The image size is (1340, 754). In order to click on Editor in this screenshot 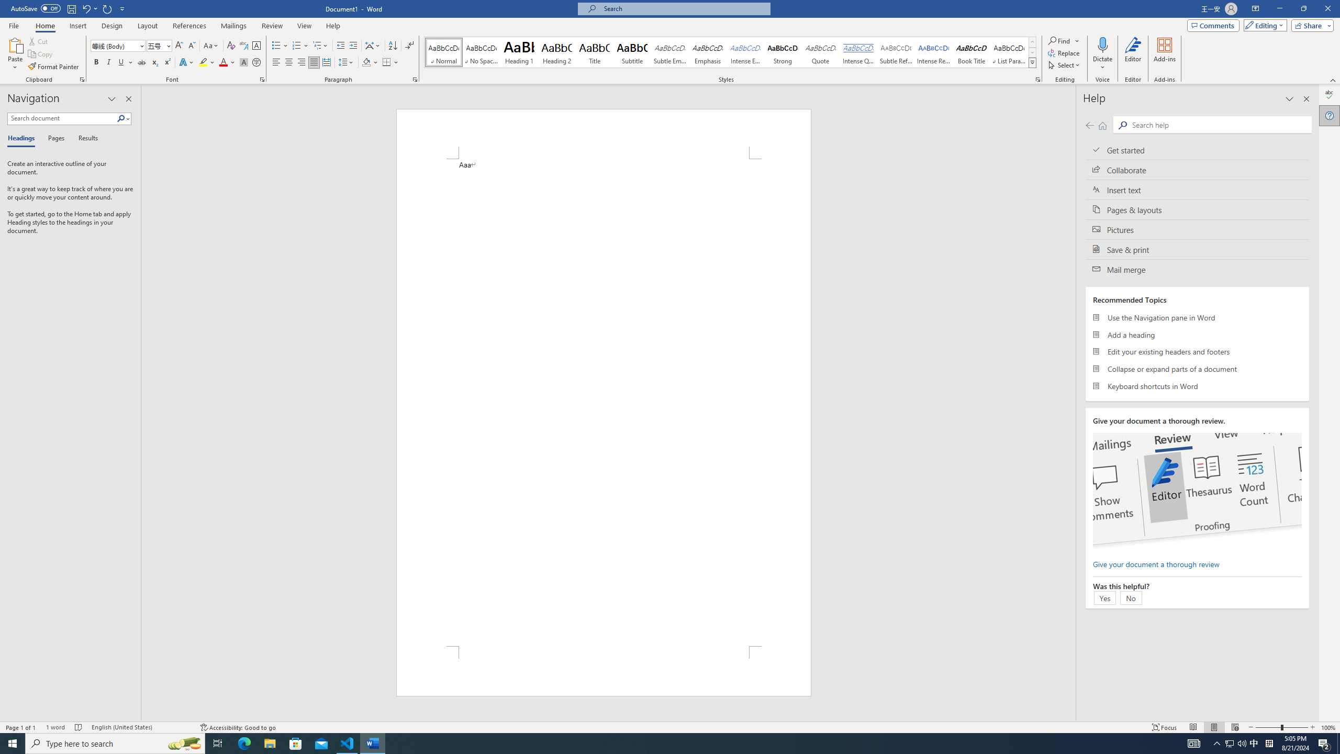, I will do `click(1330, 95)`.